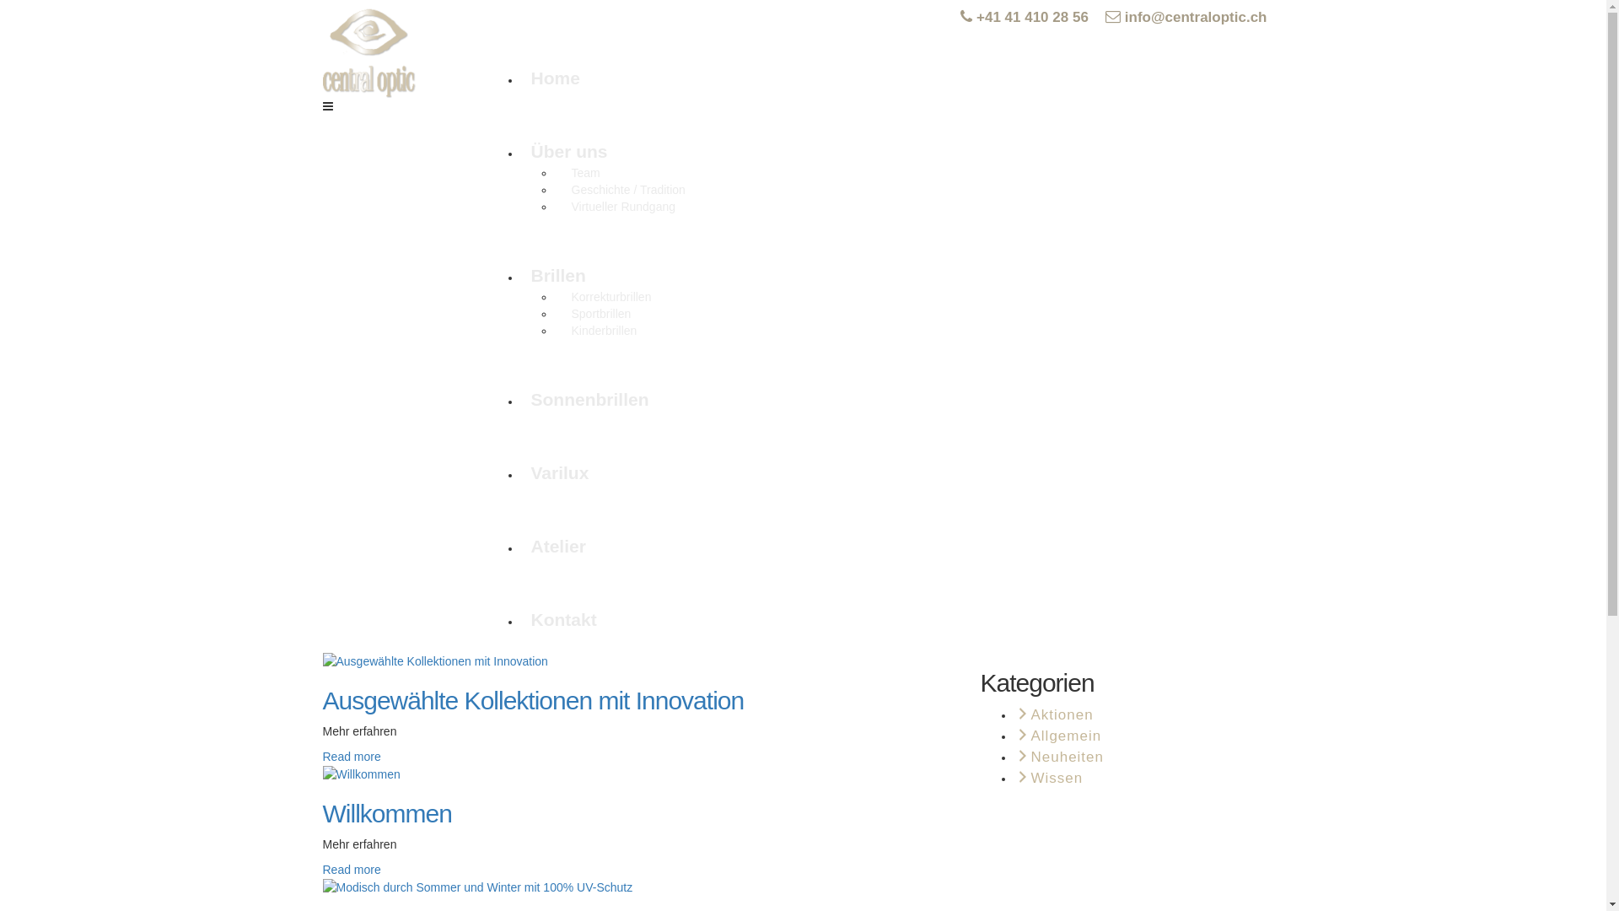  Describe the element at coordinates (386, 813) in the screenshot. I see `Willkommen` at that location.